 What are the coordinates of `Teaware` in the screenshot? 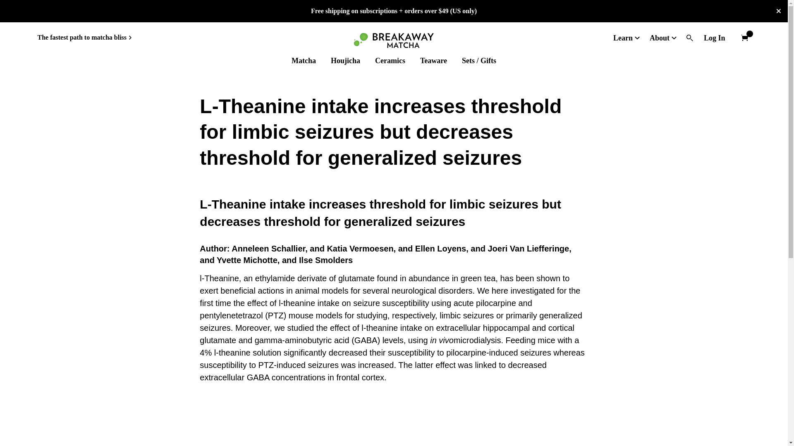 It's located at (433, 61).